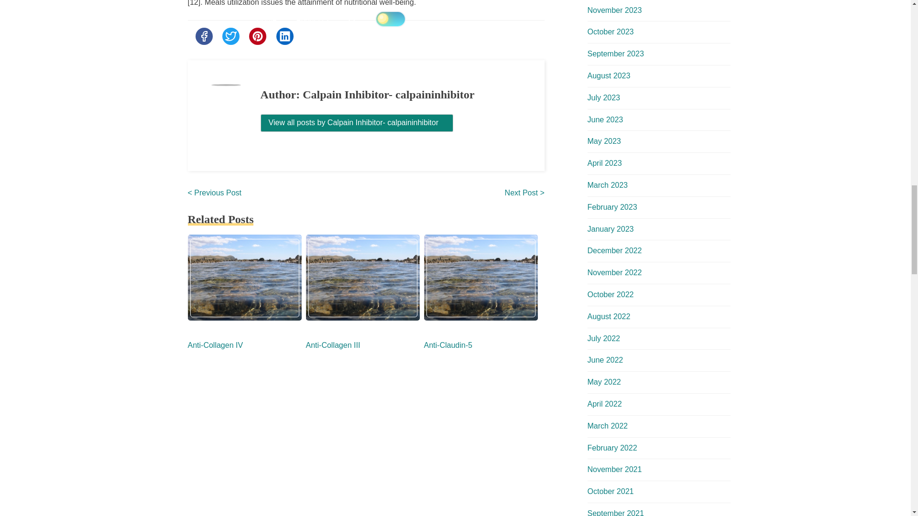  Describe the element at coordinates (333, 345) in the screenshot. I see `Anti-Collagen III` at that location.